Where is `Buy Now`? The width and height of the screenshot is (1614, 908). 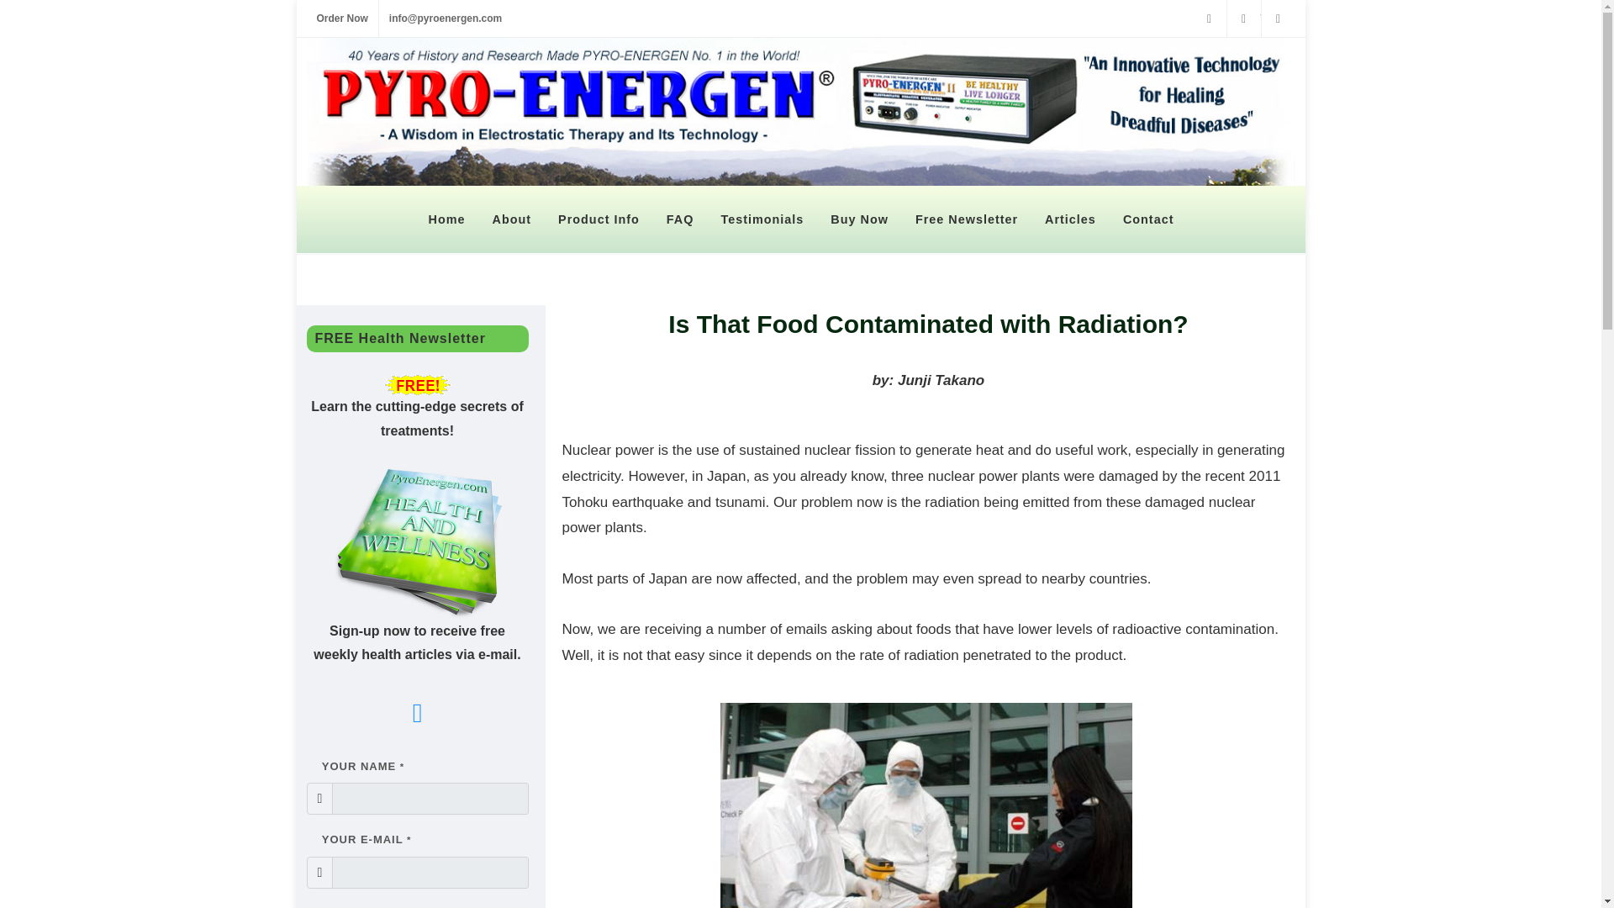
Buy Now is located at coordinates (859, 219).